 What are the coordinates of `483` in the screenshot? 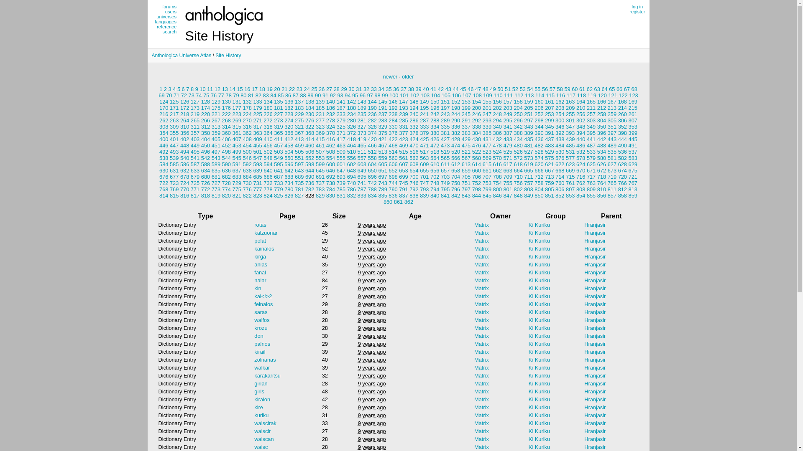 It's located at (550, 145).